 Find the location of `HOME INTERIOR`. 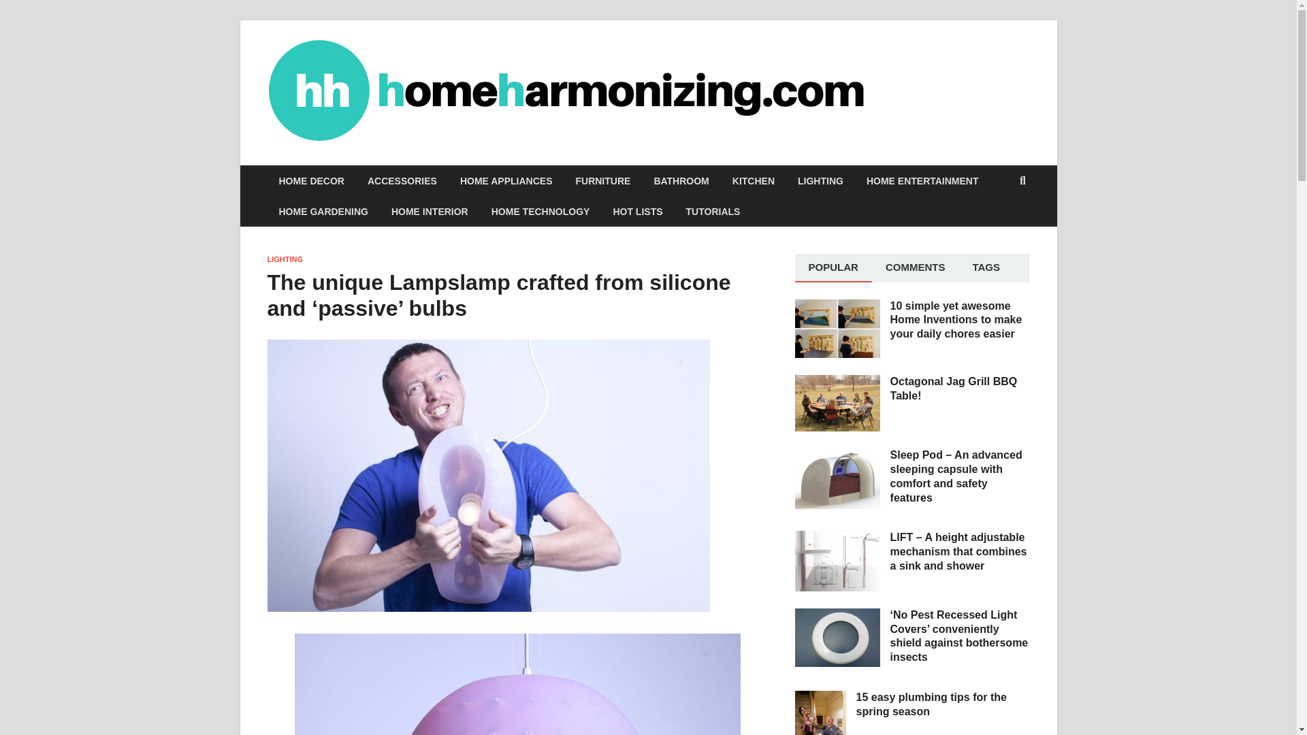

HOME INTERIOR is located at coordinates (430, 211).